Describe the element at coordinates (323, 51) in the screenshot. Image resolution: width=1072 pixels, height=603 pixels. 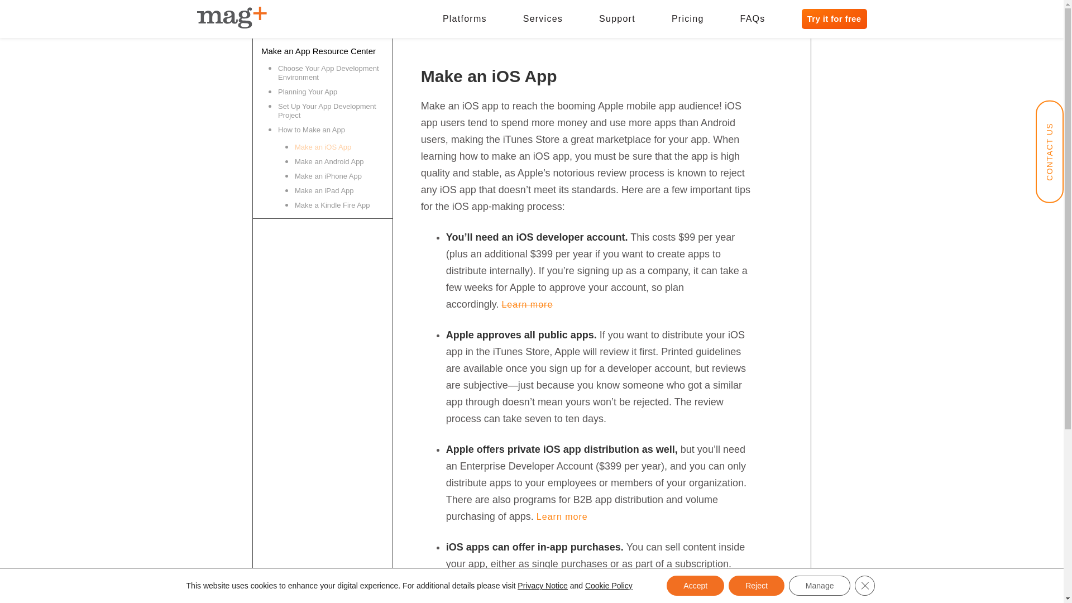
I see `Make an App Resource Center` at that location.